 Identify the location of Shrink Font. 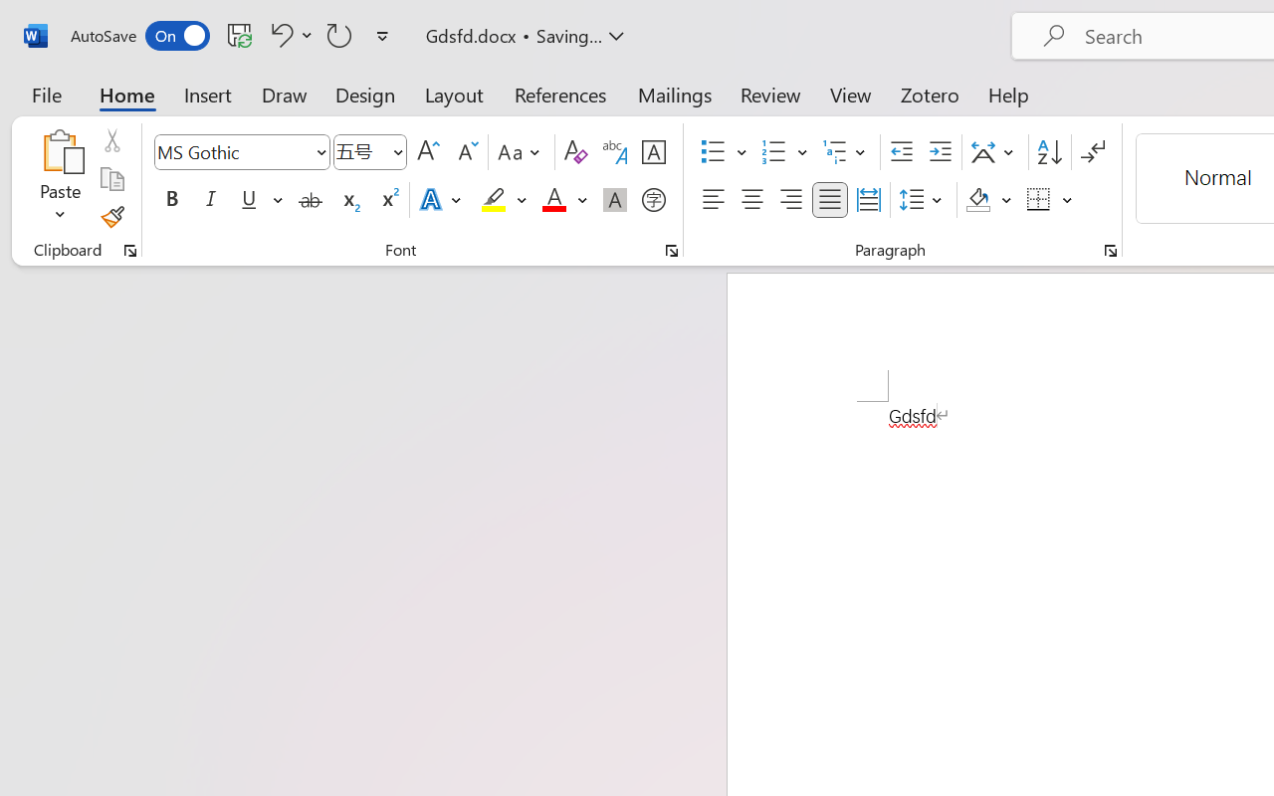
(466, 152).